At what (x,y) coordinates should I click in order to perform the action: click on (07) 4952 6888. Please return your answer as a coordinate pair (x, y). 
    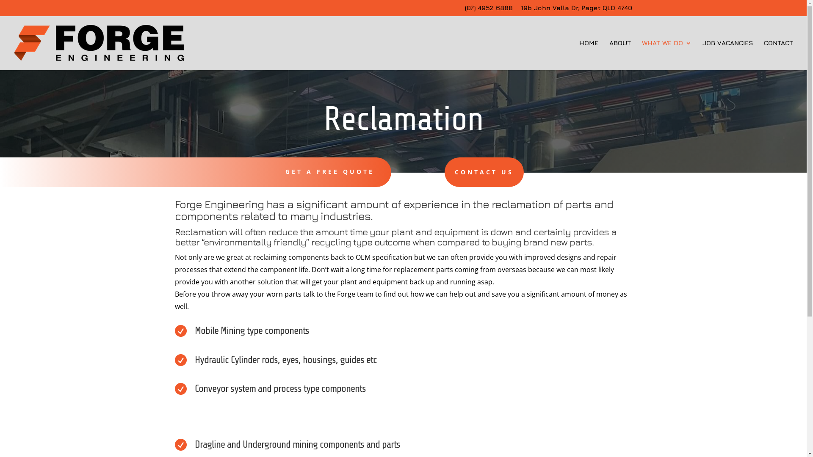
    Looking at the image, I should click on (489, 10).